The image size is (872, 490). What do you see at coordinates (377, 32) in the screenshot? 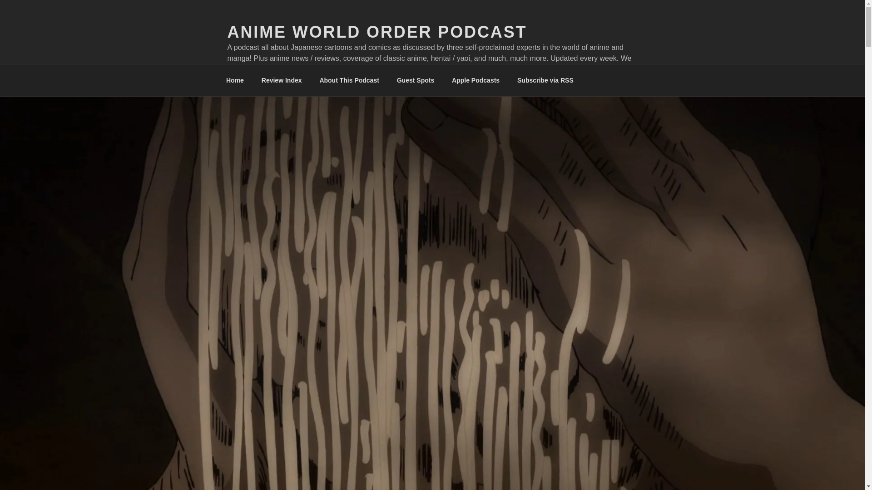
I see `ANIME WORLD ORDER PODCAST` at bounding box center [377, 32].